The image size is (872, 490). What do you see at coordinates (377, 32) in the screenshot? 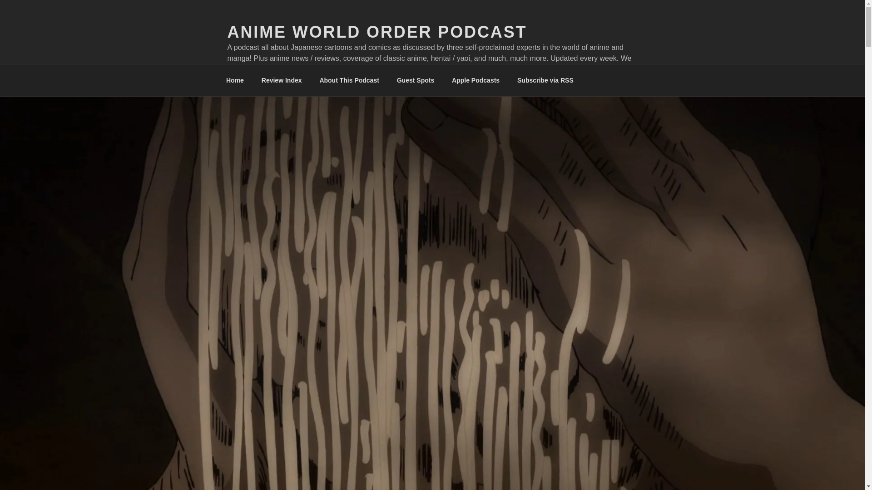
I see `ANIME WORLD ORDER PODCAST` at bounding box center [377, 32].